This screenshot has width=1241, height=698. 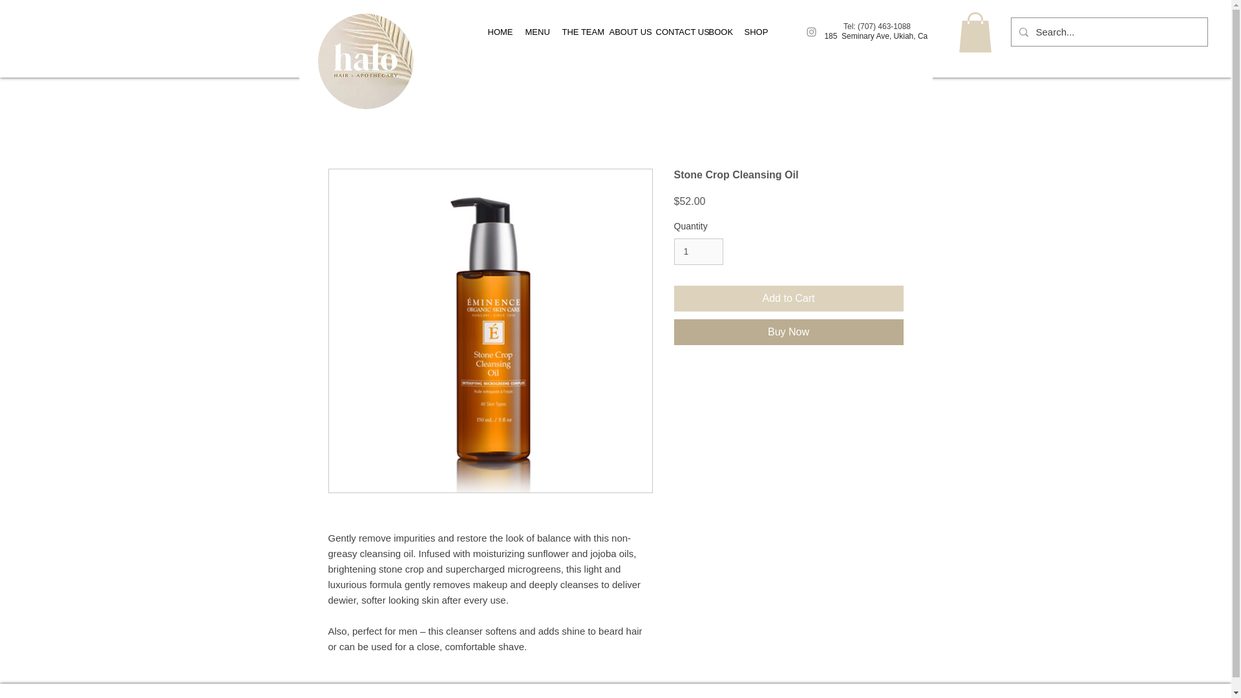 What do you see at coordinates (575, 32) in the screenshot?
I see `THE TEAM` at bounding box center [575, 32].